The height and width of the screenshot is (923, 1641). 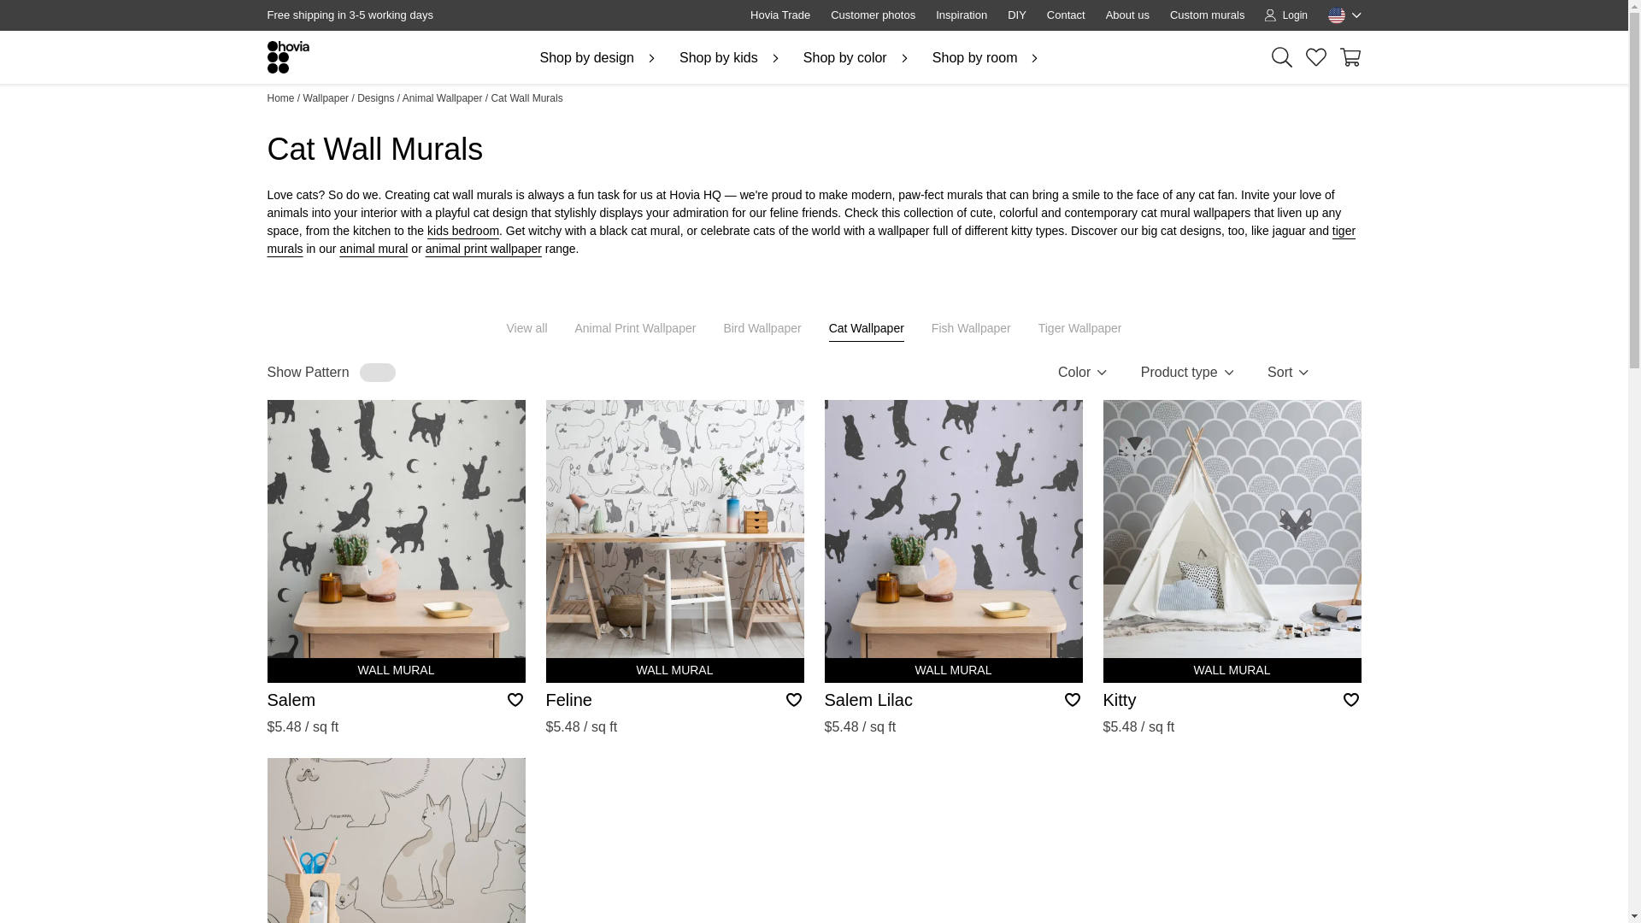 I want to click on Login, so click(x=1285, y=15).